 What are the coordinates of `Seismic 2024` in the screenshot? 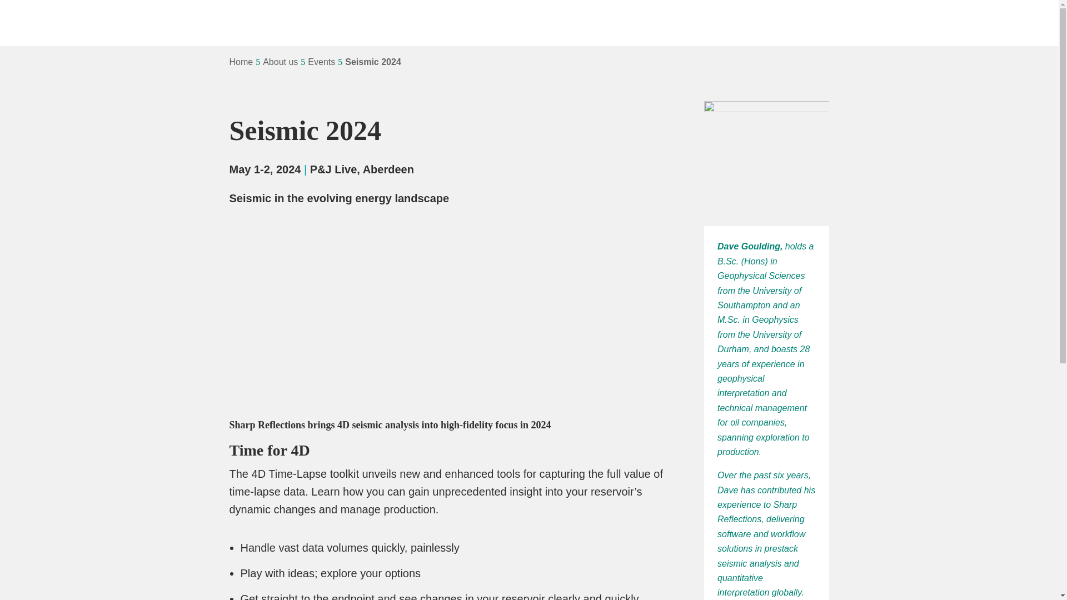 It's located at (372, 62).